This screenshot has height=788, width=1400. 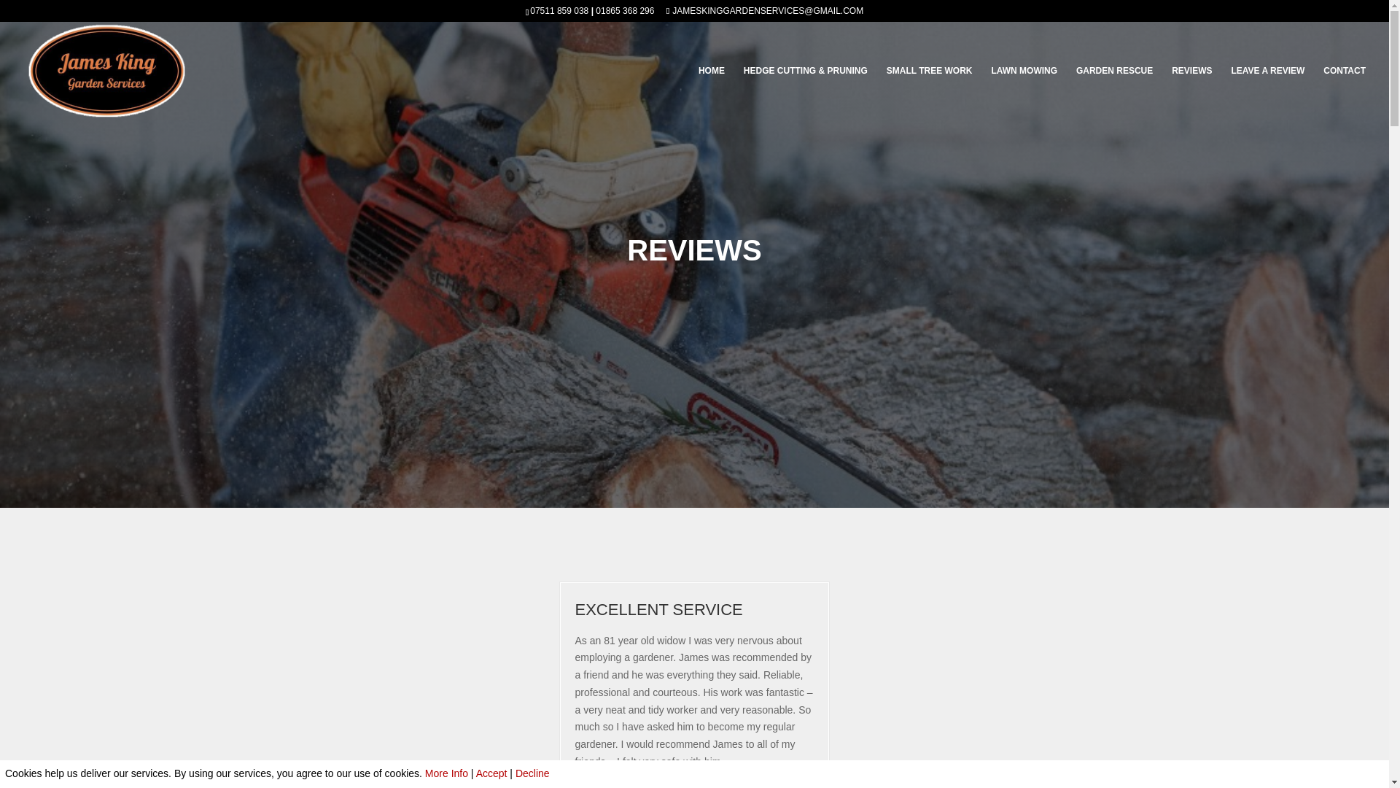 What do you see at coordinates (1024, 92) in the screenshot?
I see `LAWN MOWING` at bounding box center [1024, 92].